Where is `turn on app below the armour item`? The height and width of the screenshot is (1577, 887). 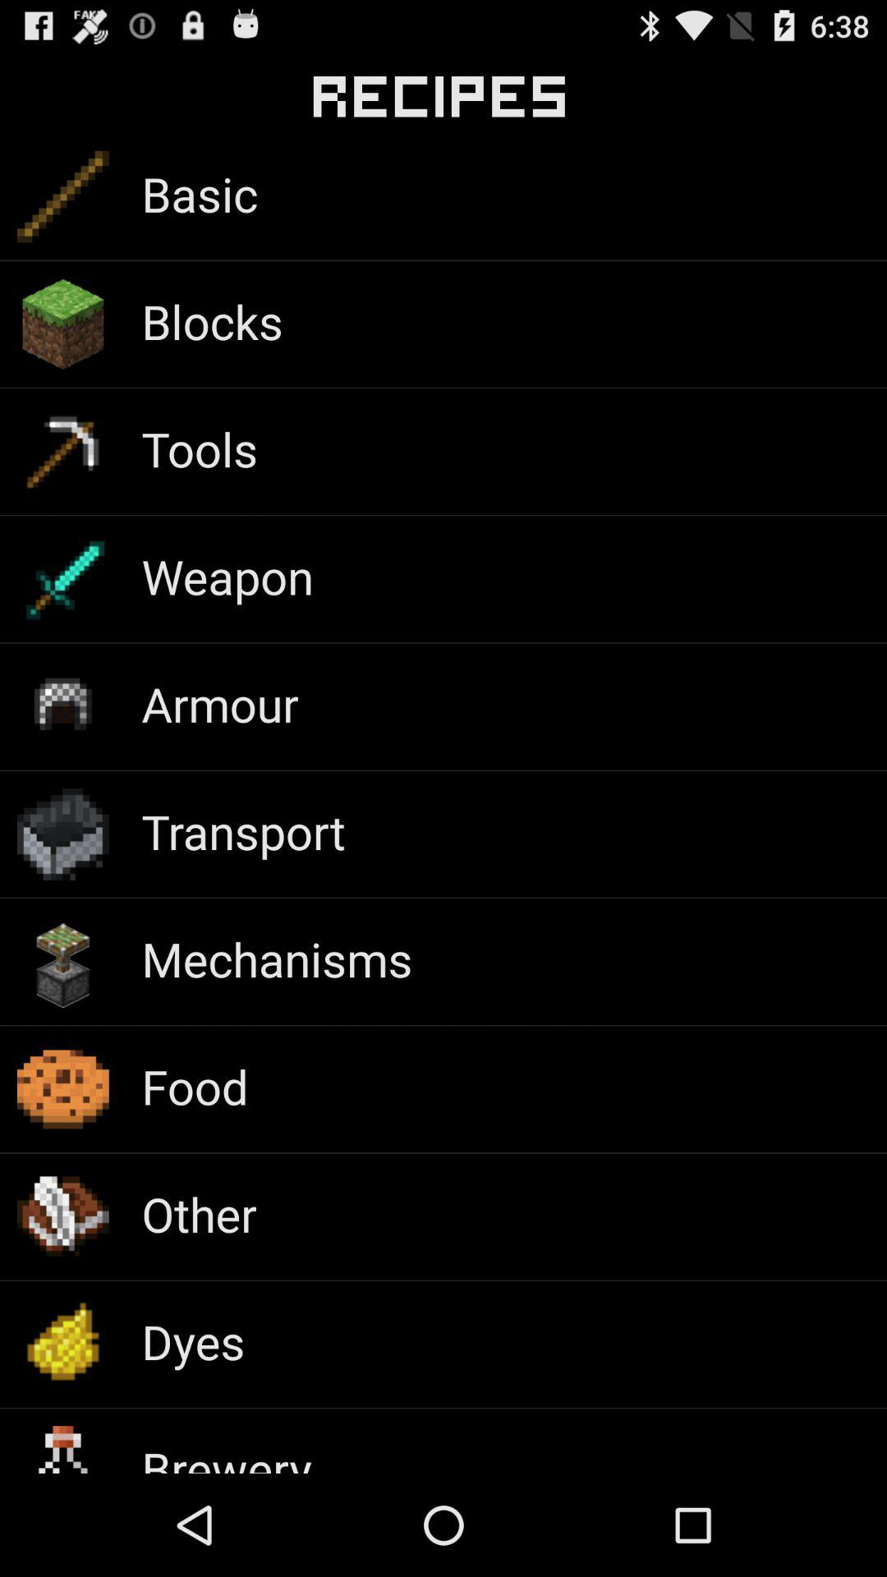 turn on app below the armour item is located at coordinates (243, 831).